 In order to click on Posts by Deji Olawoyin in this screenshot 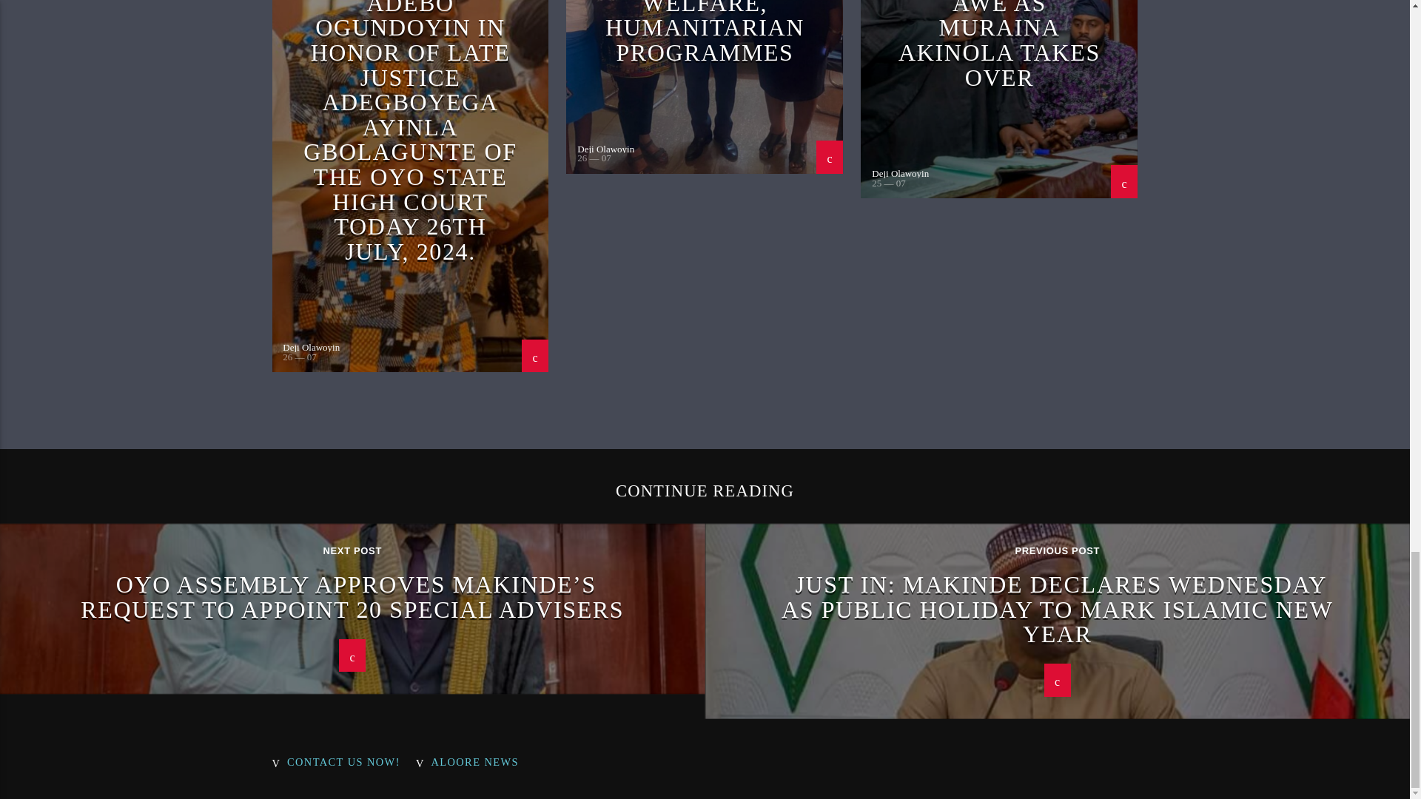, I will do `click(311, 348)`.